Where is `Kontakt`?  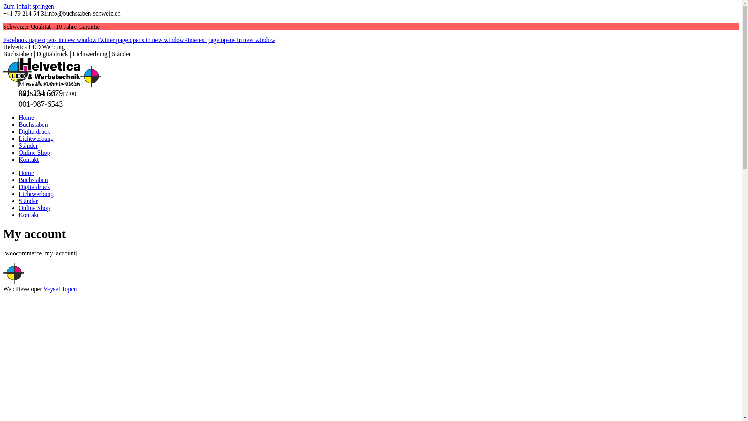 Kontakt is located at coordinates (29, 215).